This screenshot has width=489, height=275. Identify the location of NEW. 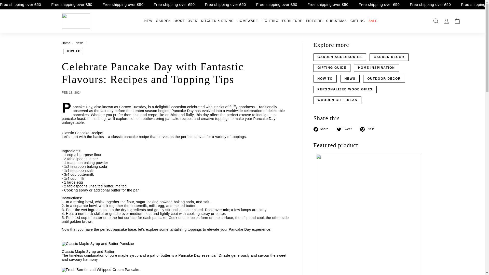
(148, 21).